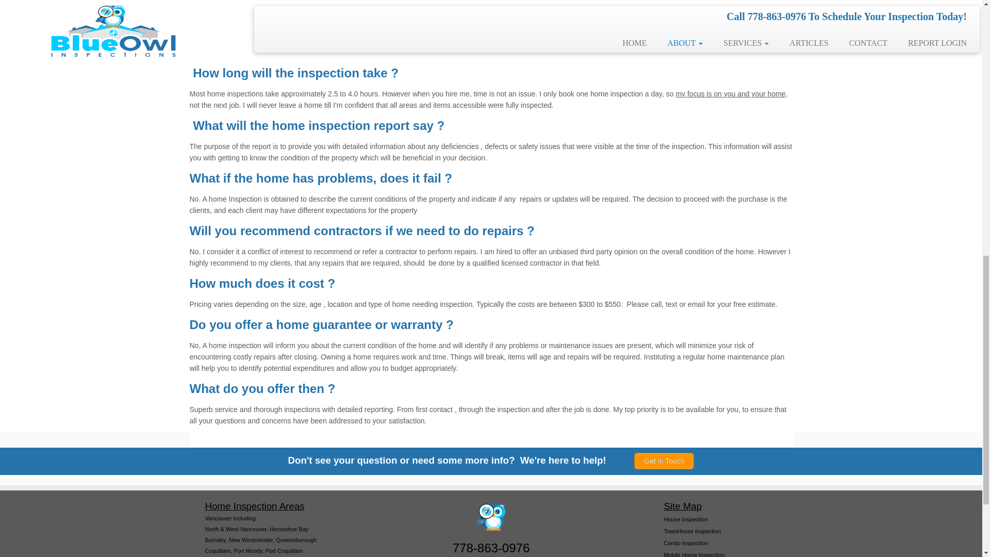 This screenshot has width=990, height=557. I want to click on Get in Touch, so click(664, 461).